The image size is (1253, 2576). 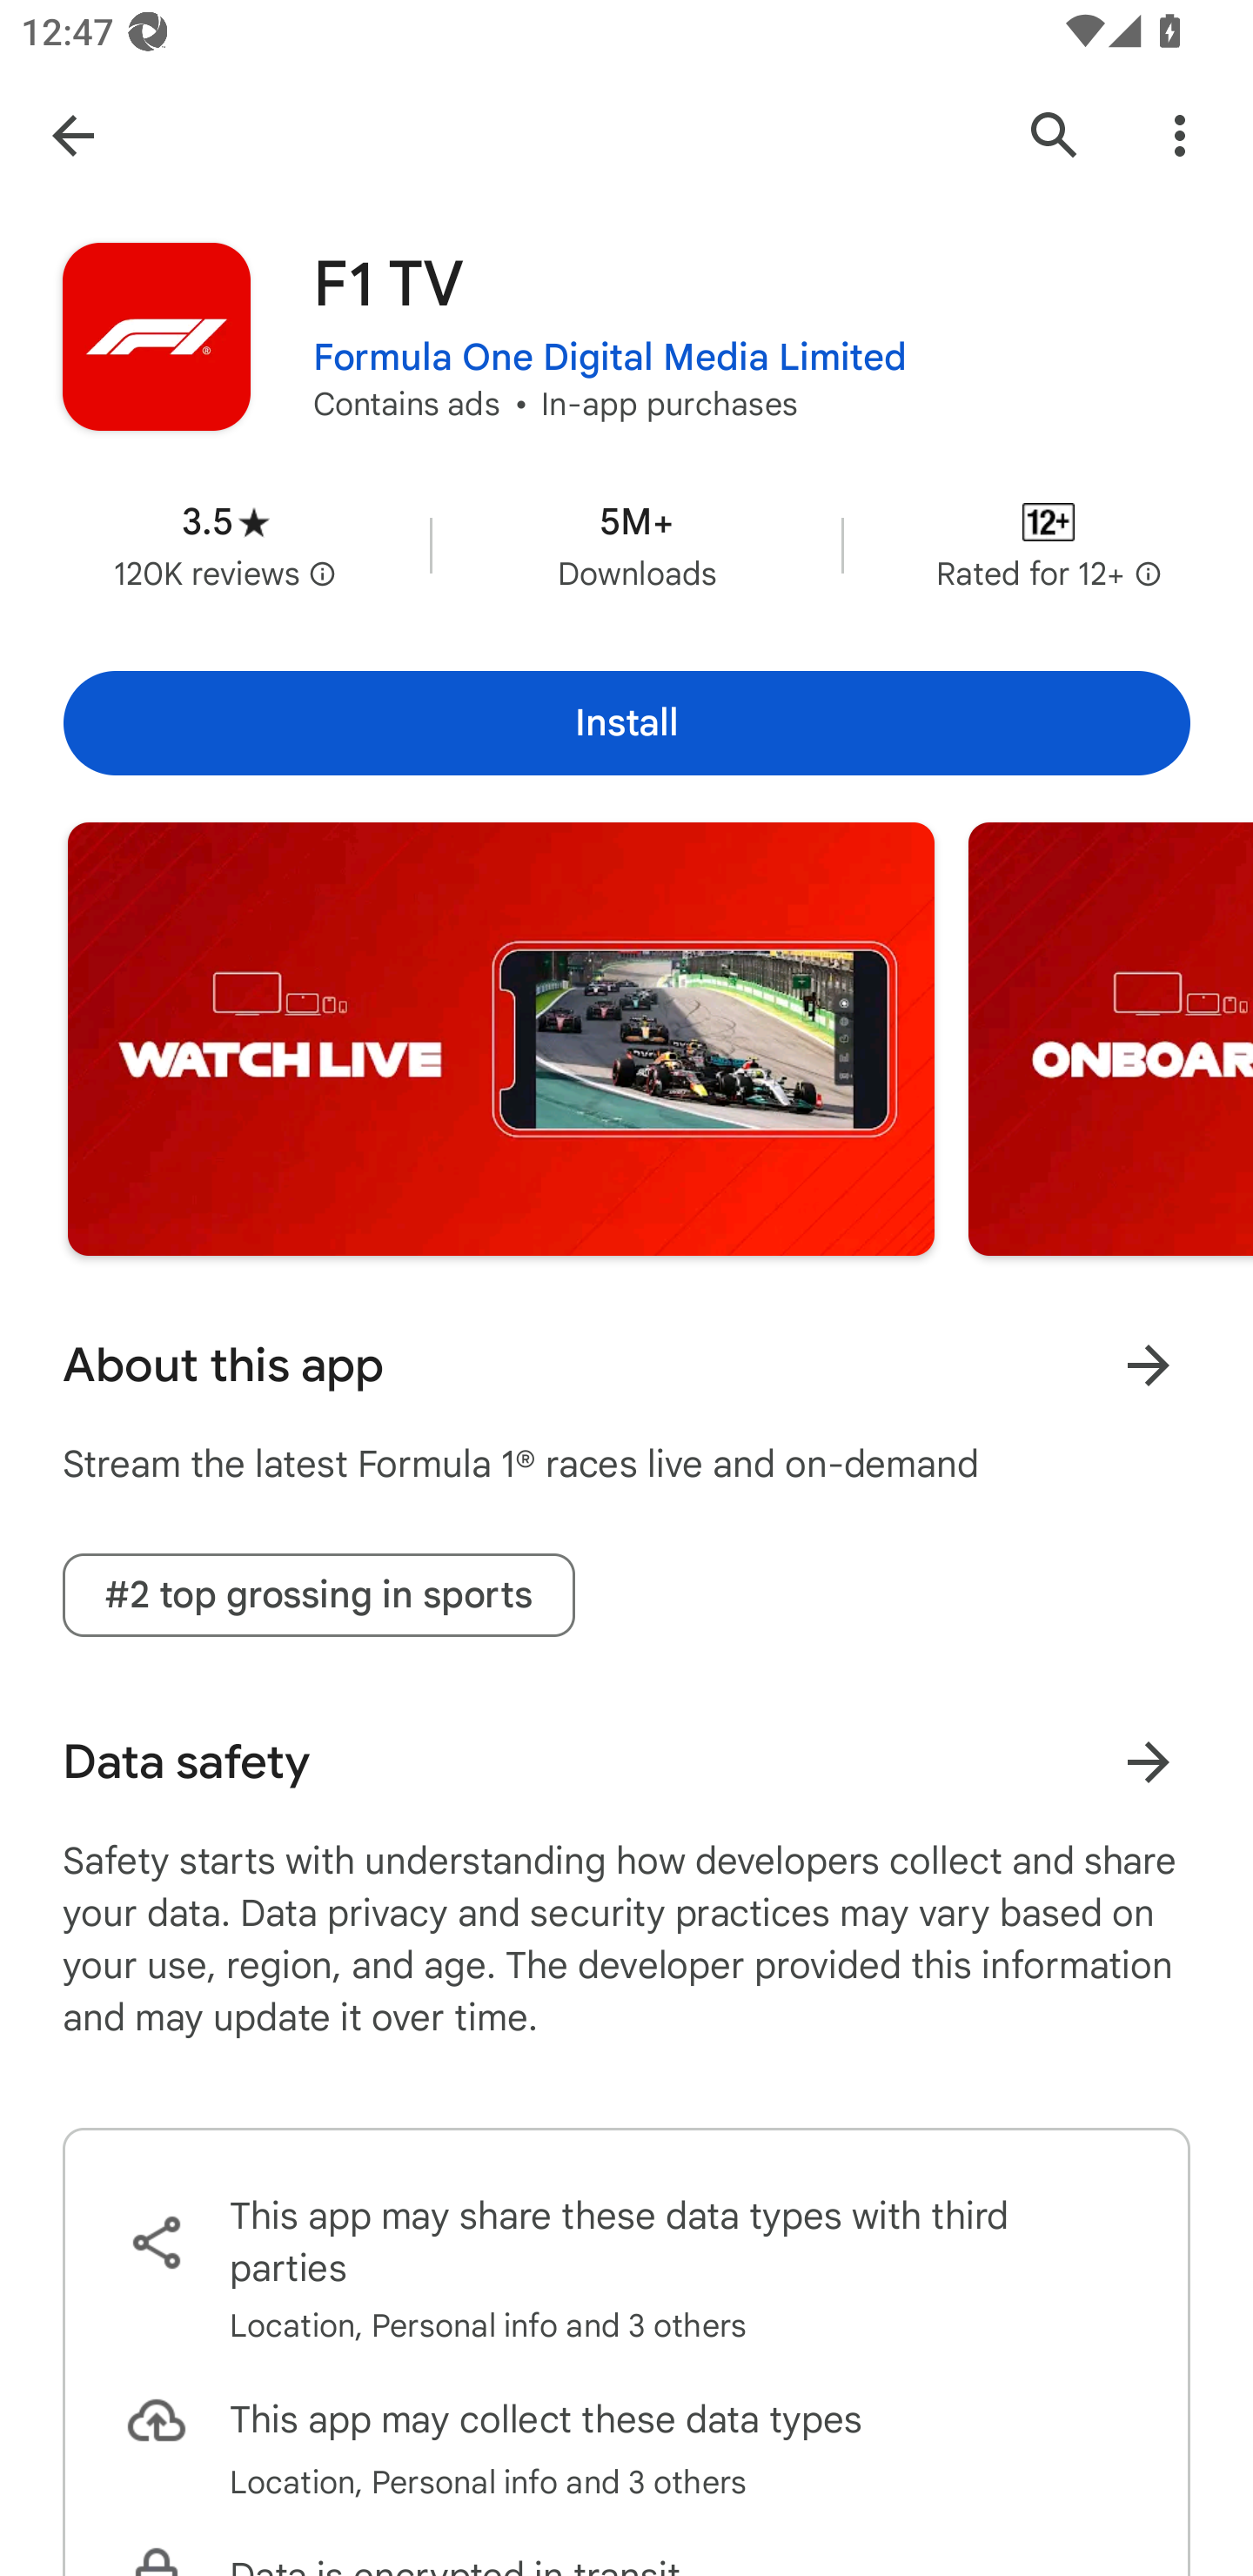 What do you see at coordinates (1149, 1365) in the screenshot?
I see `Learn more About this app` at bounding box center [1149, 1365].